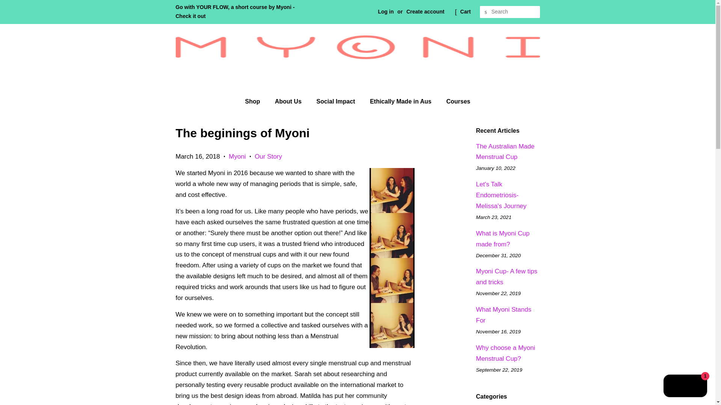  What do you see at coordinates (506, 277) in the screenshot?
I see `Myoni Cup- A few tips and tricks` at bounding box center [506, 277].